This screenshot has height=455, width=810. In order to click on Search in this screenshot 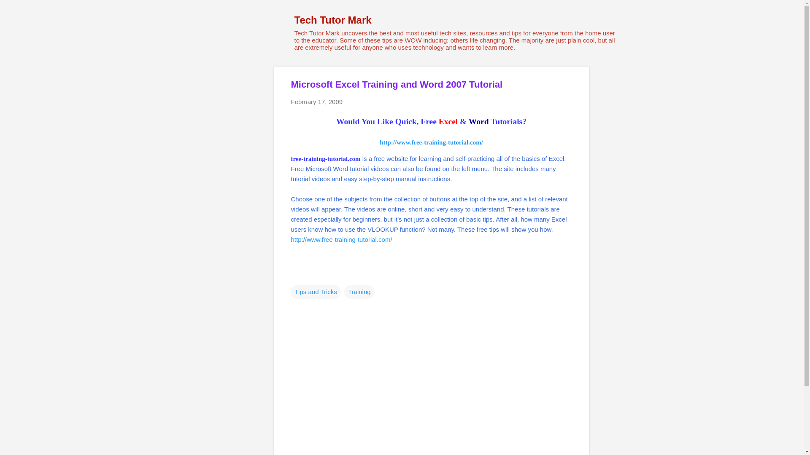, I will do `click(16, 10)`.